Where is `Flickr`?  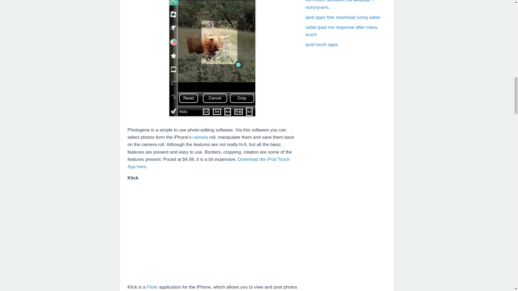 Flickr is located at coordinates (152, 287).